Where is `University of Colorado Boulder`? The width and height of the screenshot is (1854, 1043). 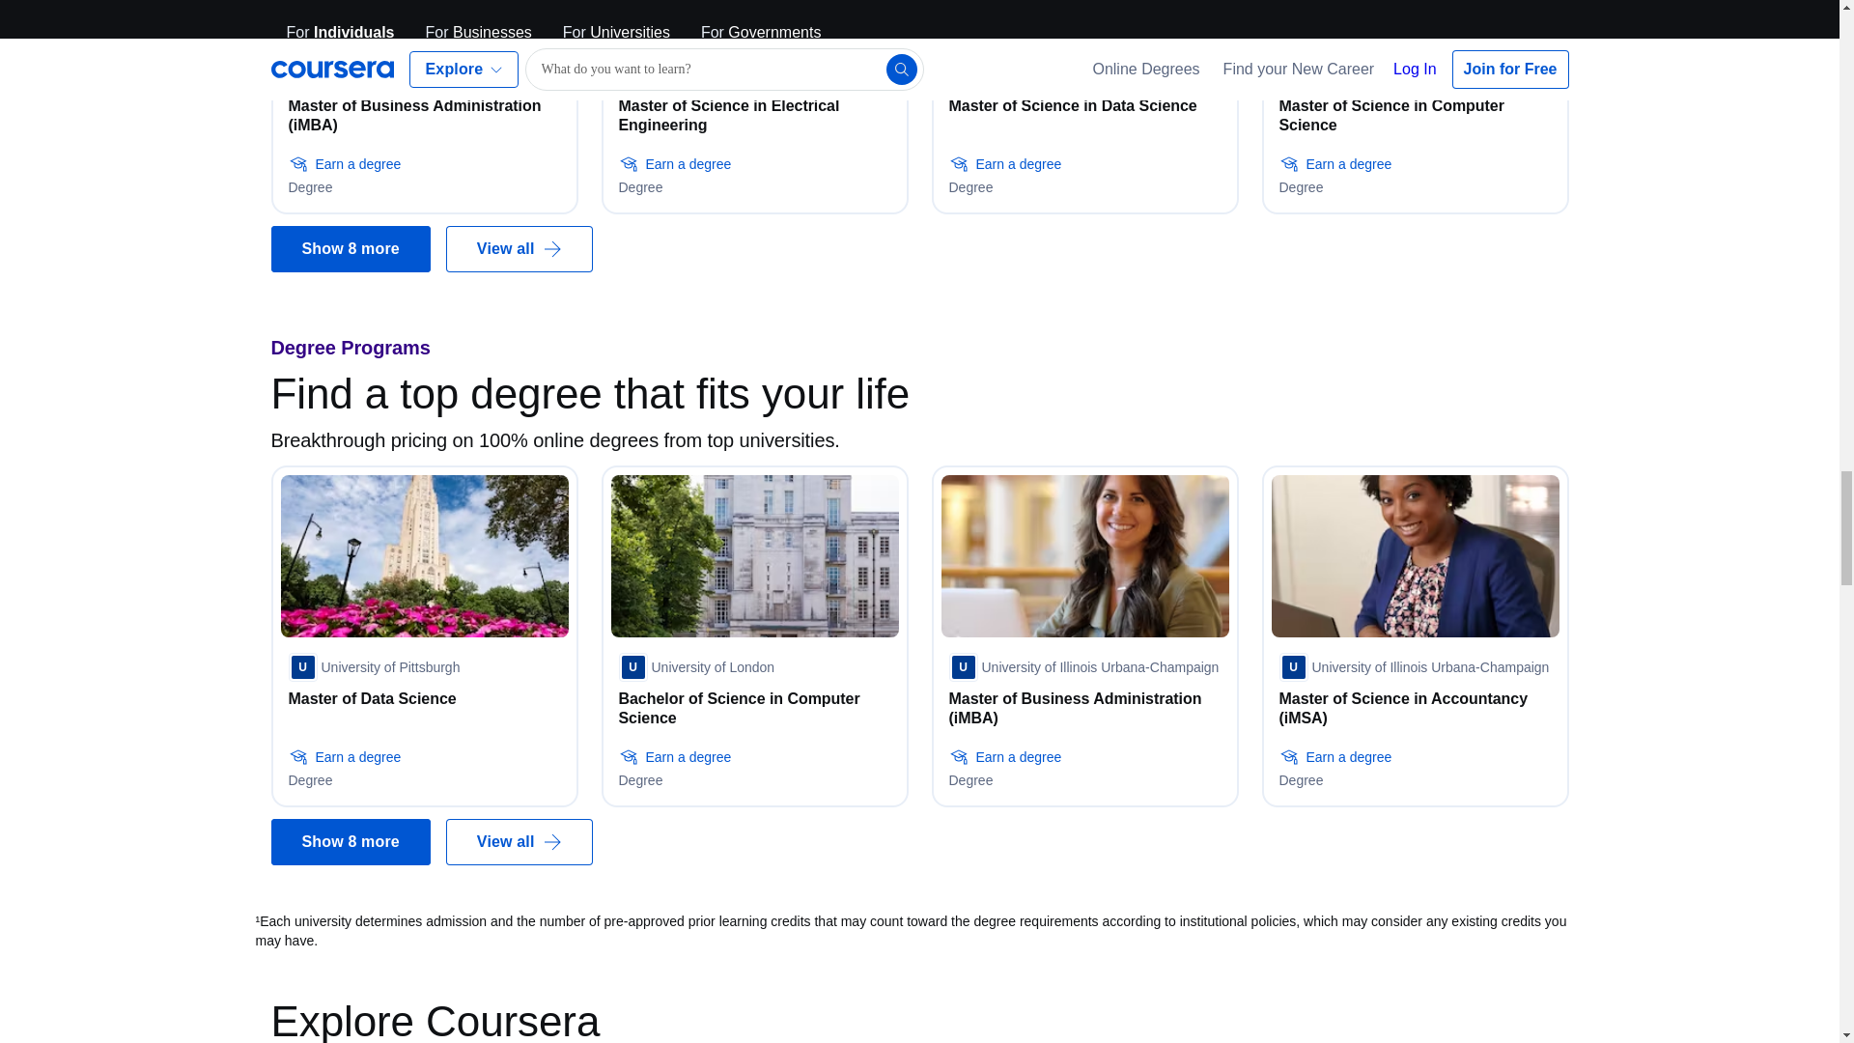
University of Colorado Boulder is located at coordinates (1387, 73).